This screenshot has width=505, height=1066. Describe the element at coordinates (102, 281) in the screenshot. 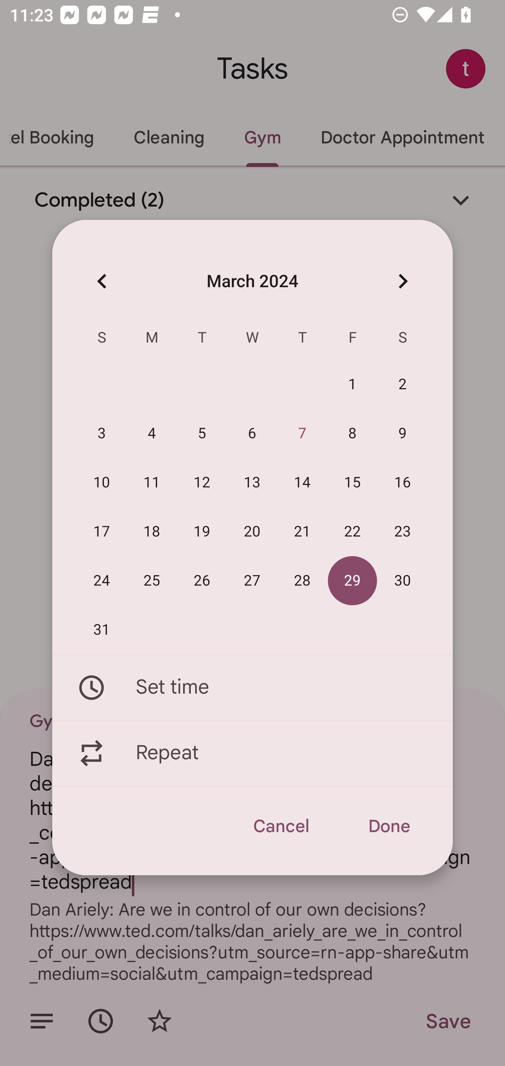

I see `Previous month` at that location.